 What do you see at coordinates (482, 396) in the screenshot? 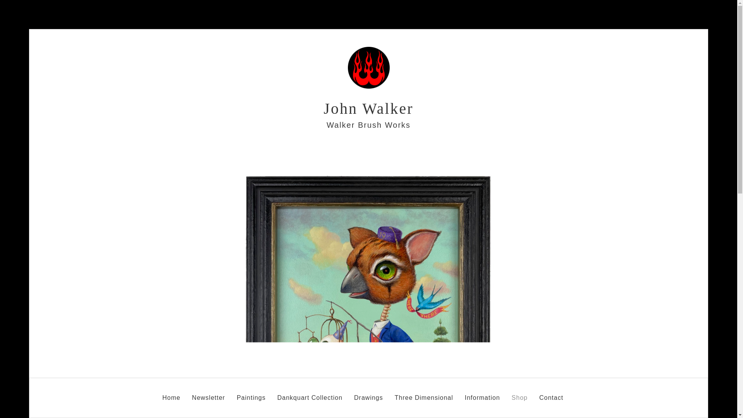
I see `Information` at bounding box center [482, 396].